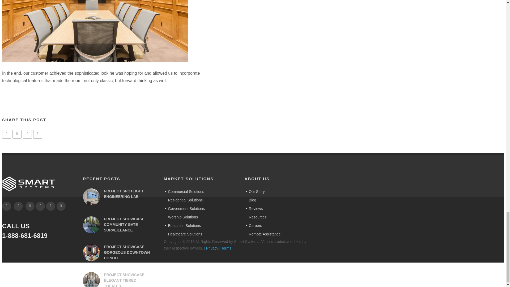 The image size is (510, 287). Describe the element at coordinates (30, 206) in the screenshot. I see `LinkedIn` at that location.